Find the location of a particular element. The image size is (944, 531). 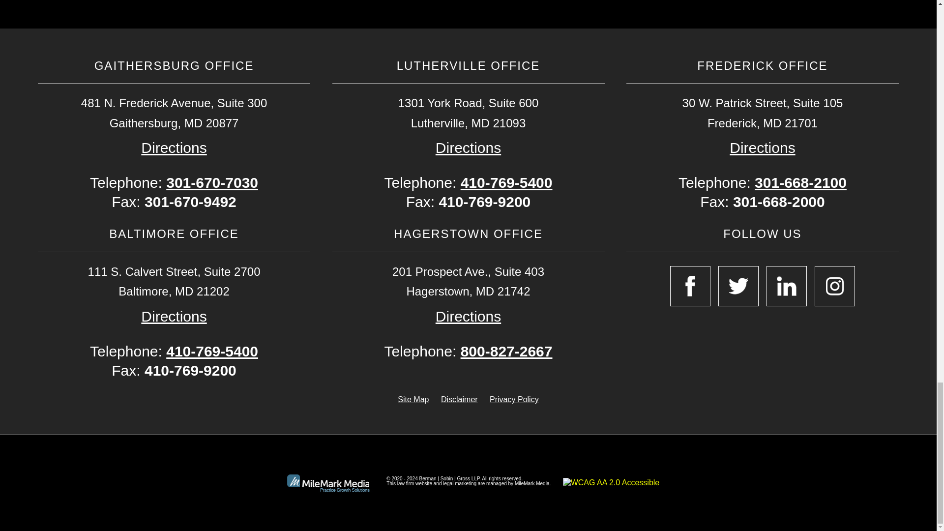

Open Google Map in a New Window is located at coordinates (174, 147).